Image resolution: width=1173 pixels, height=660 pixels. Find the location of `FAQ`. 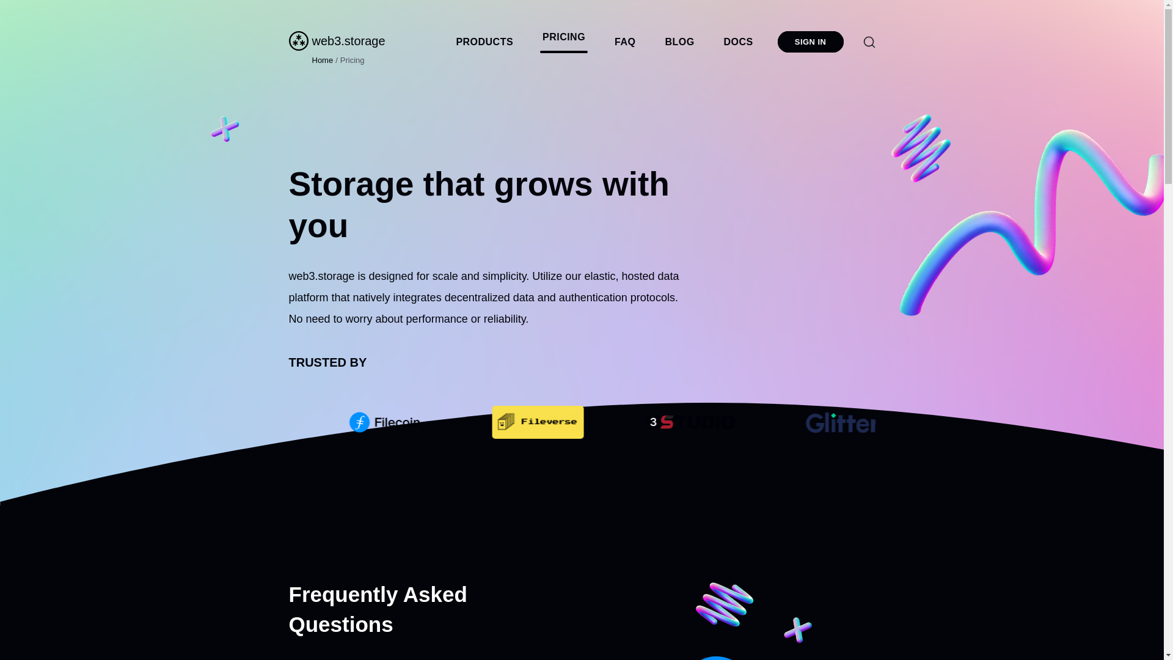

FAQ is located at coordinates (625, 42).